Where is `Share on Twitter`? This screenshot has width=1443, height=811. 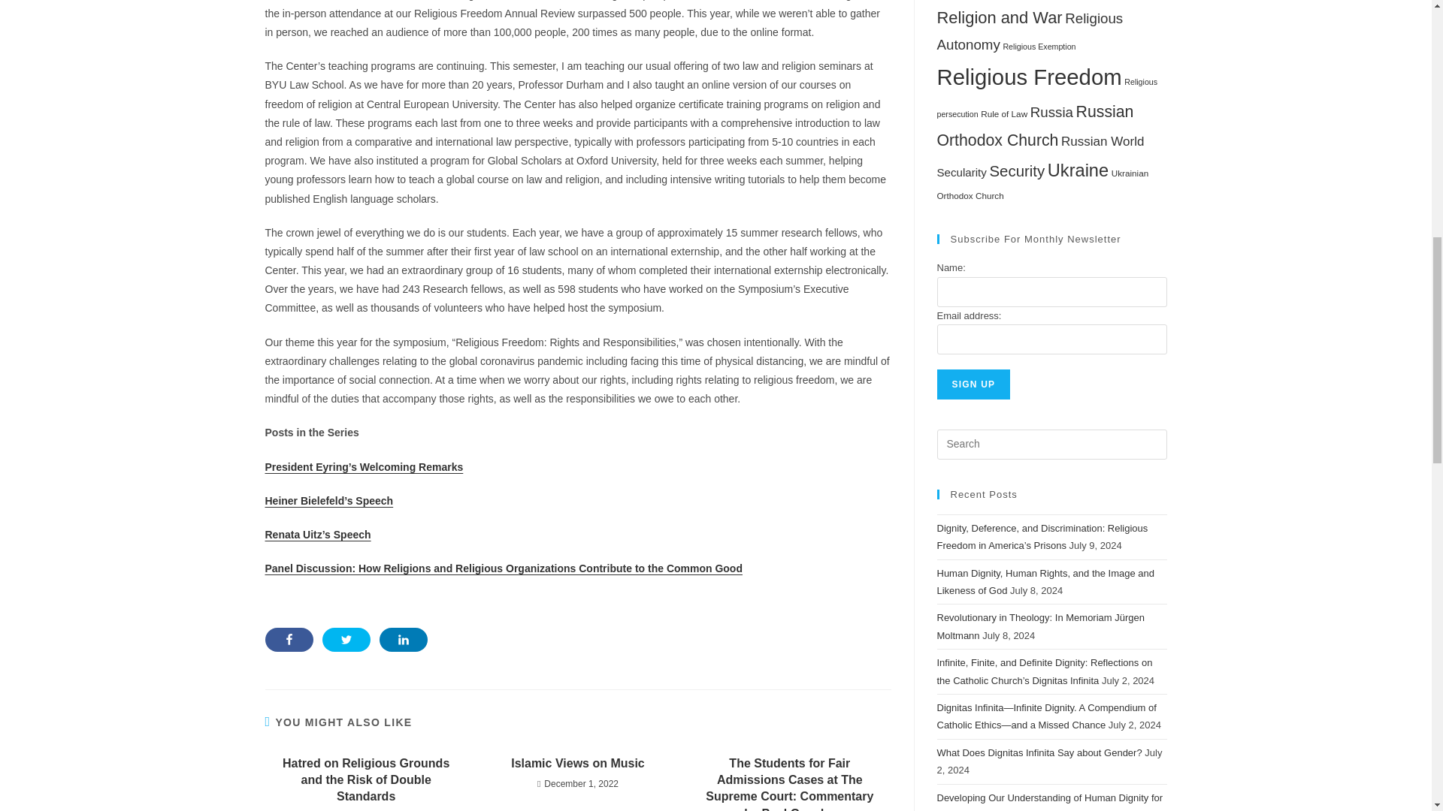
Share on Twitter is located at coordinates (346, 640).